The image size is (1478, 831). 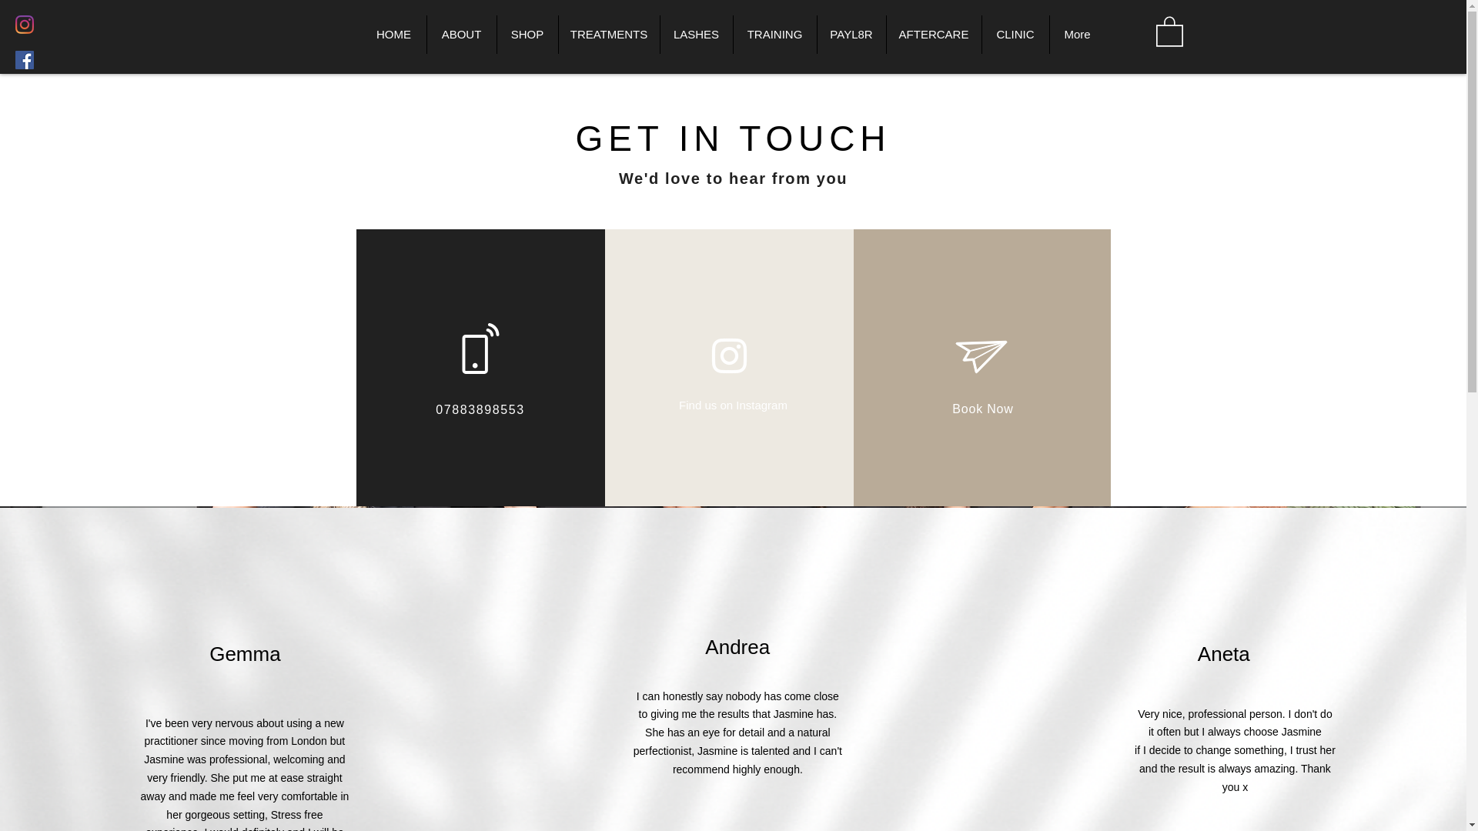 What do you see at coordinates (462, 35) in the screenshot?
I see `ABOUT` at bounding box center [462, 35].